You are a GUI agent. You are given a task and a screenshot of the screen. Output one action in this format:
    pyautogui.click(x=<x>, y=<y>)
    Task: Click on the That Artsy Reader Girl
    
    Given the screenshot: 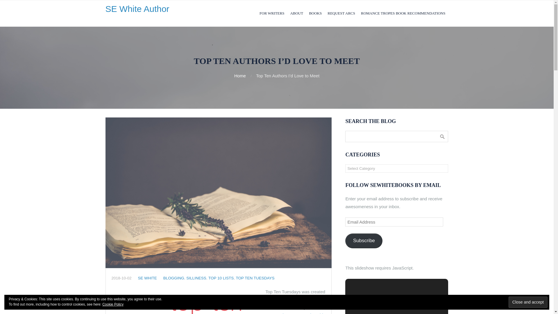 What is the action you would take?
    pyautogui.click(x=301, y=313)
    